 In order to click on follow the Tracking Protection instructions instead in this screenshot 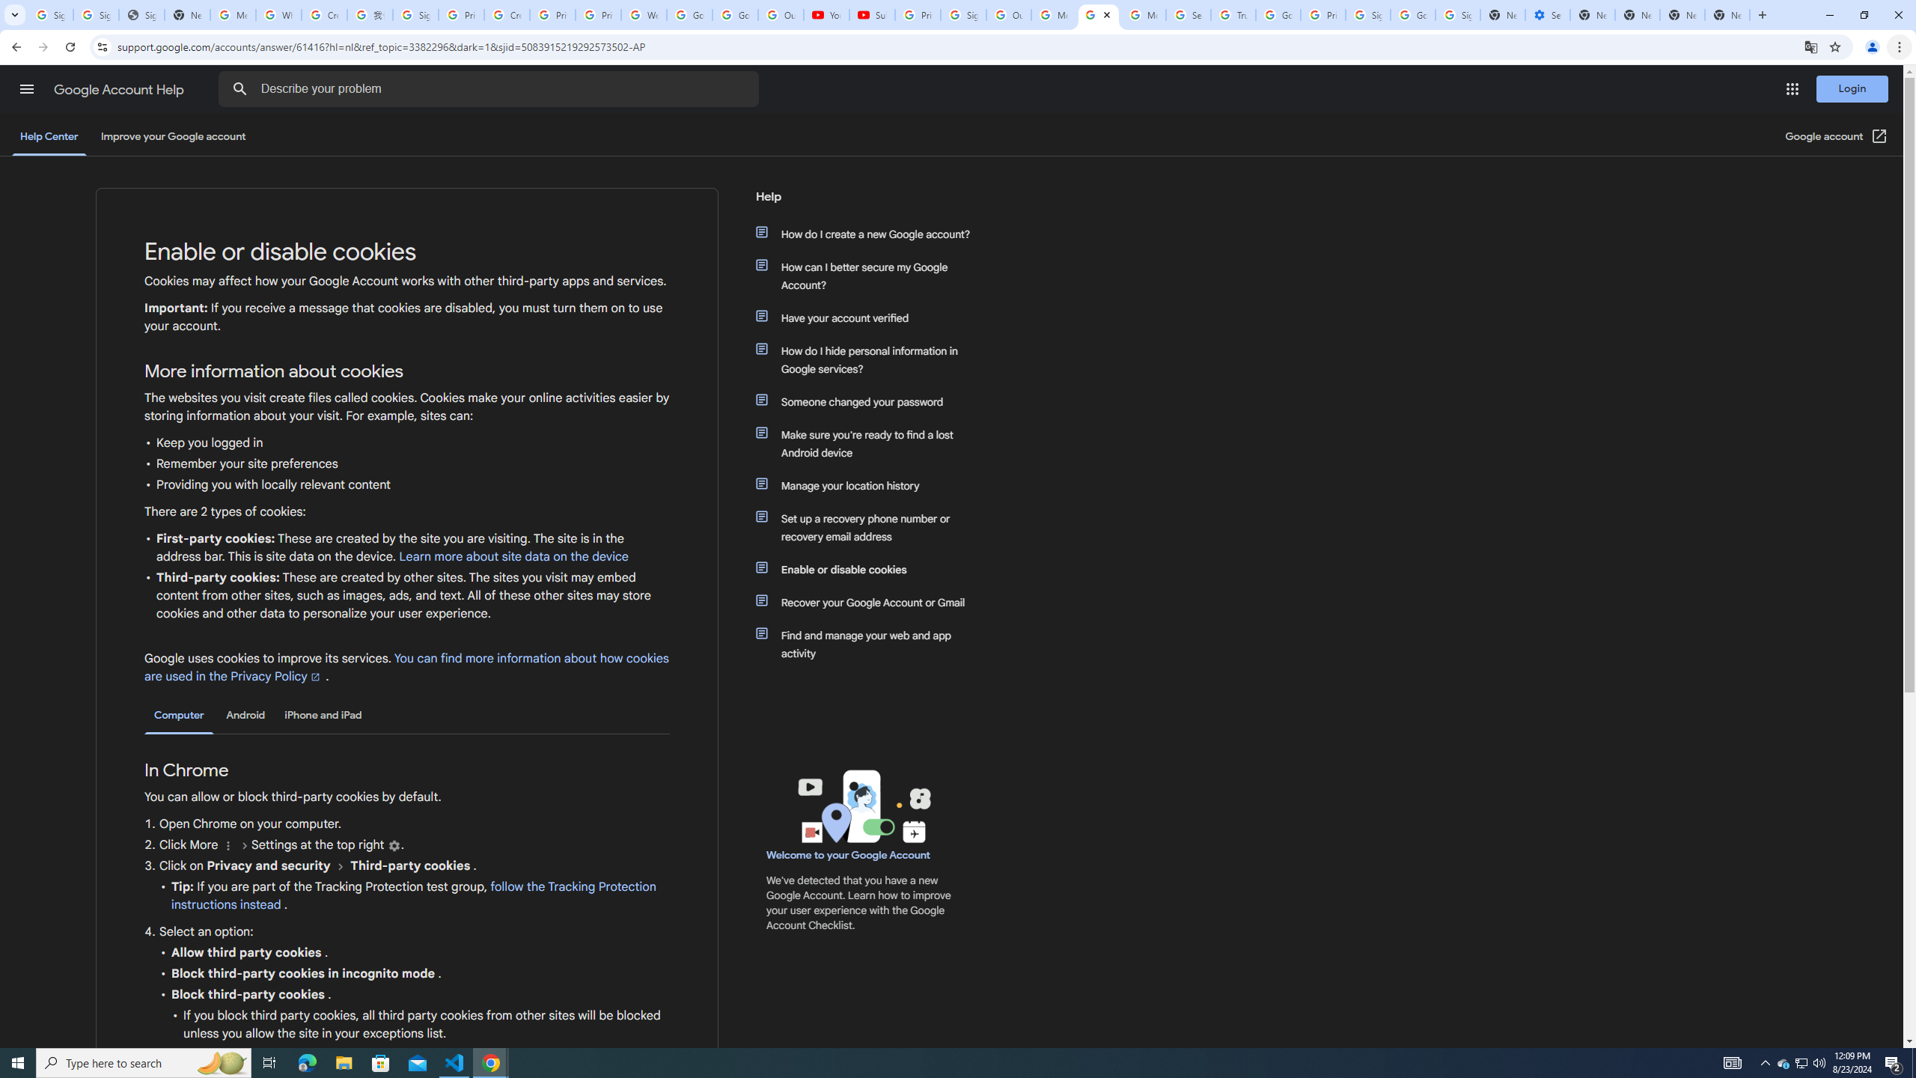, I will do `click(413, 896)`.